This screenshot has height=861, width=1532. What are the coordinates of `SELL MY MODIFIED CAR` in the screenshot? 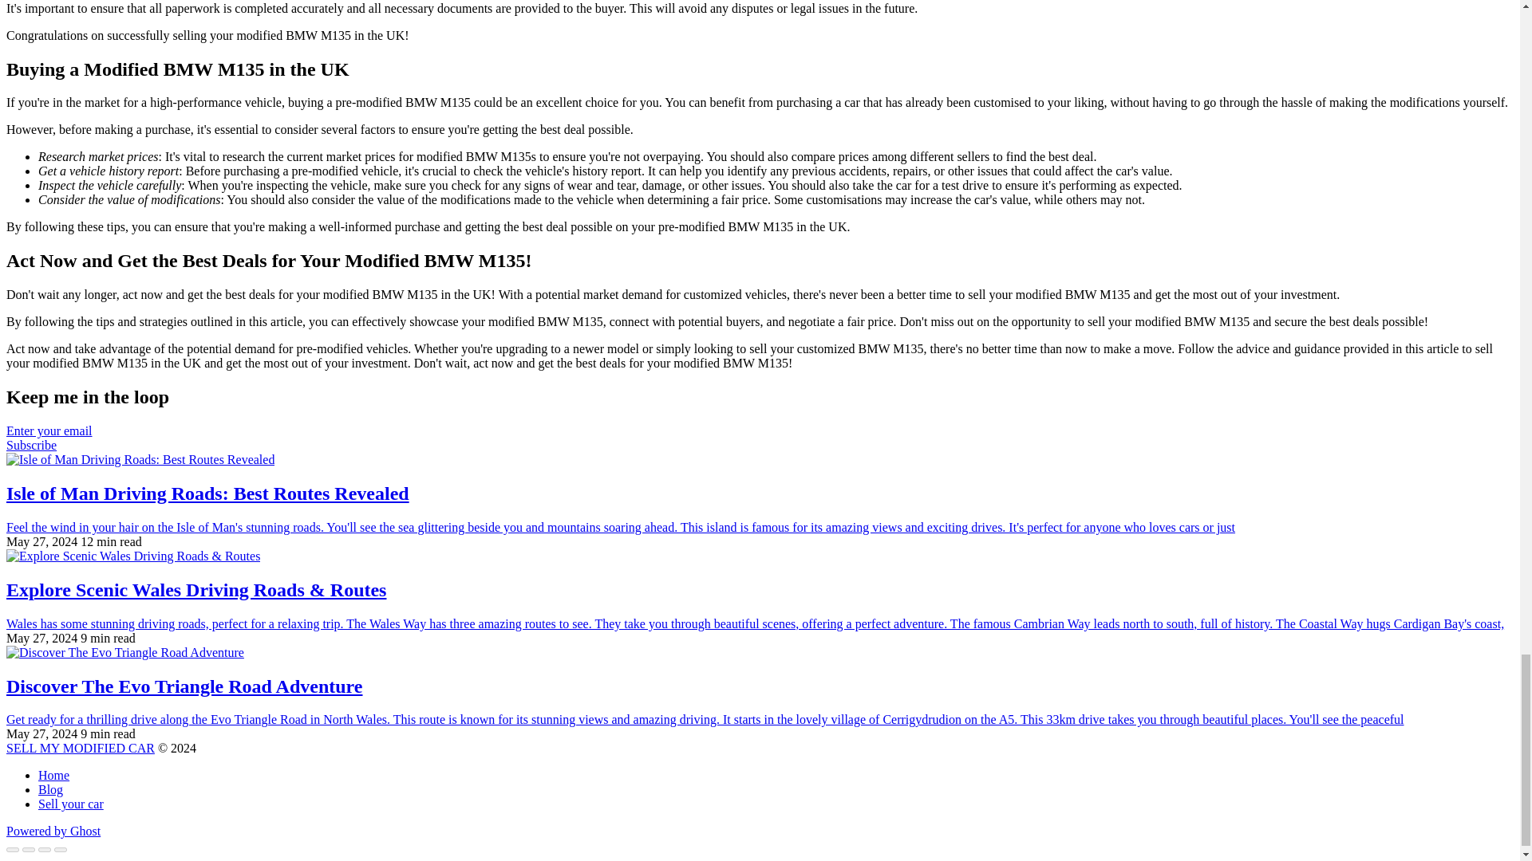 It's located at (80, 748).